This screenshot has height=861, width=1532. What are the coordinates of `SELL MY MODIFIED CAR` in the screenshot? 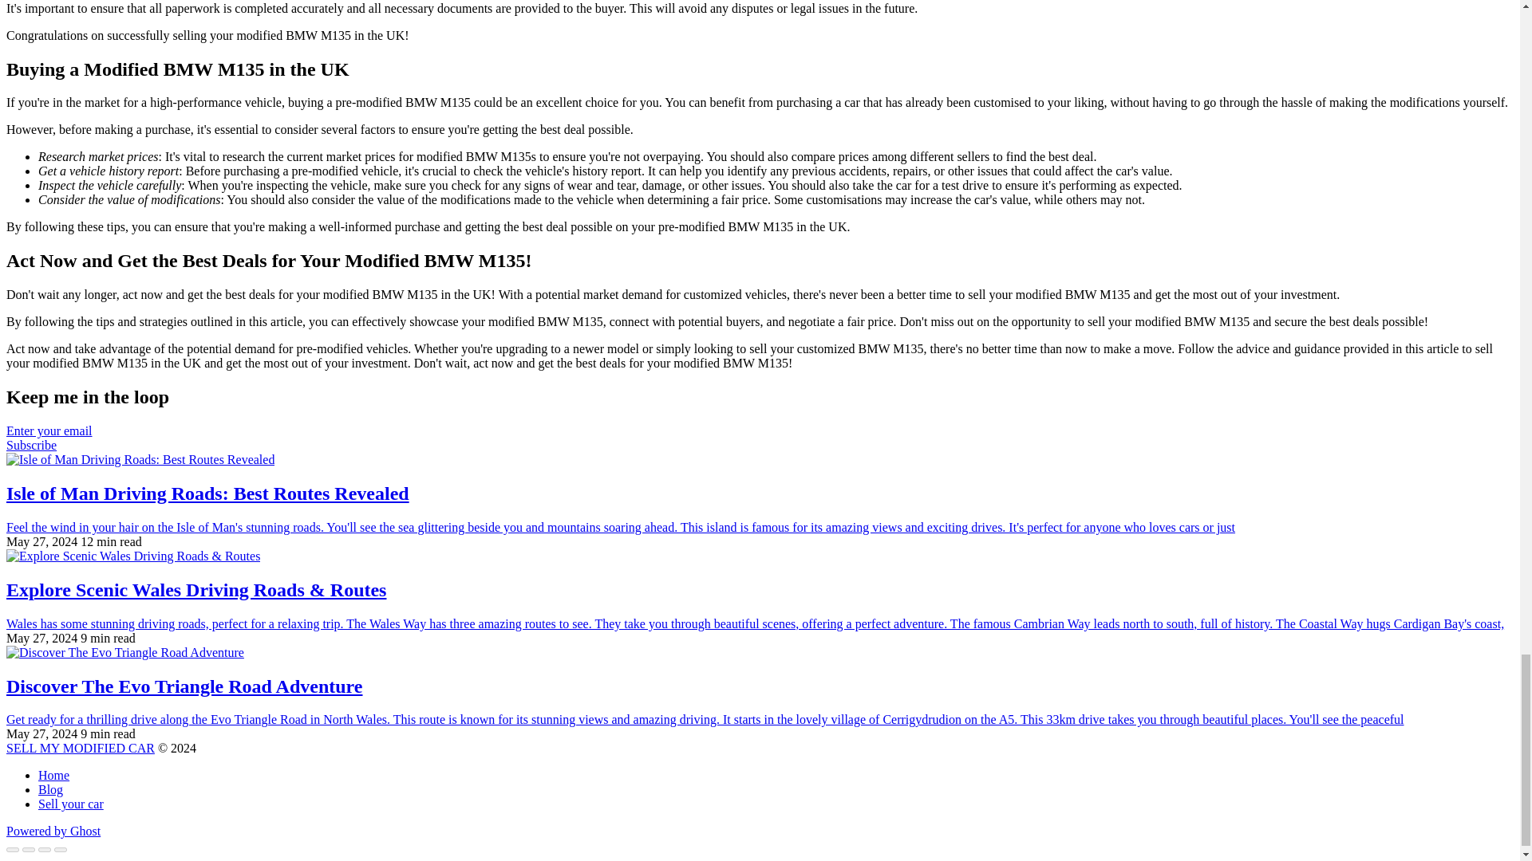 It's located at (80, 748).